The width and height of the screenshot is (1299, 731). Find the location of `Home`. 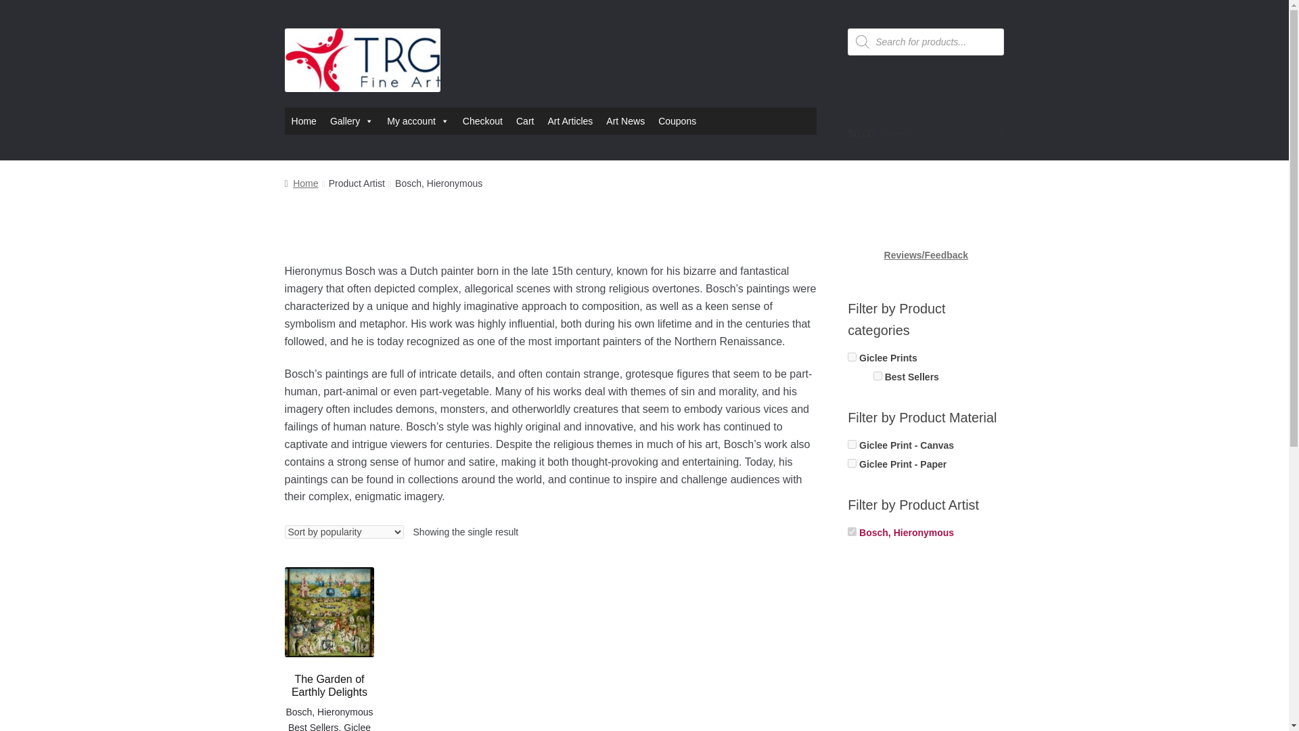

Home is located at coordinates (301, 183).